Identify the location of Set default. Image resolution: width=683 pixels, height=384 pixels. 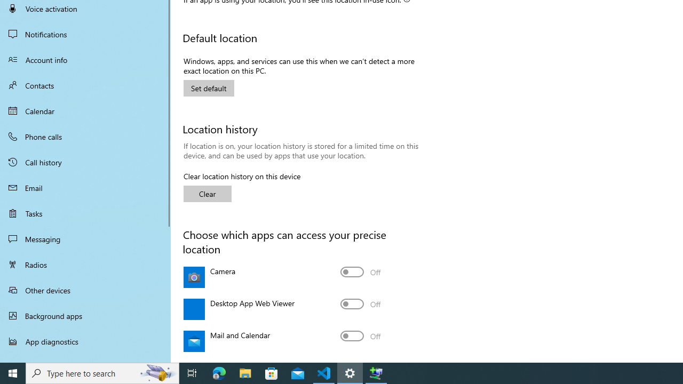
(209, 87).